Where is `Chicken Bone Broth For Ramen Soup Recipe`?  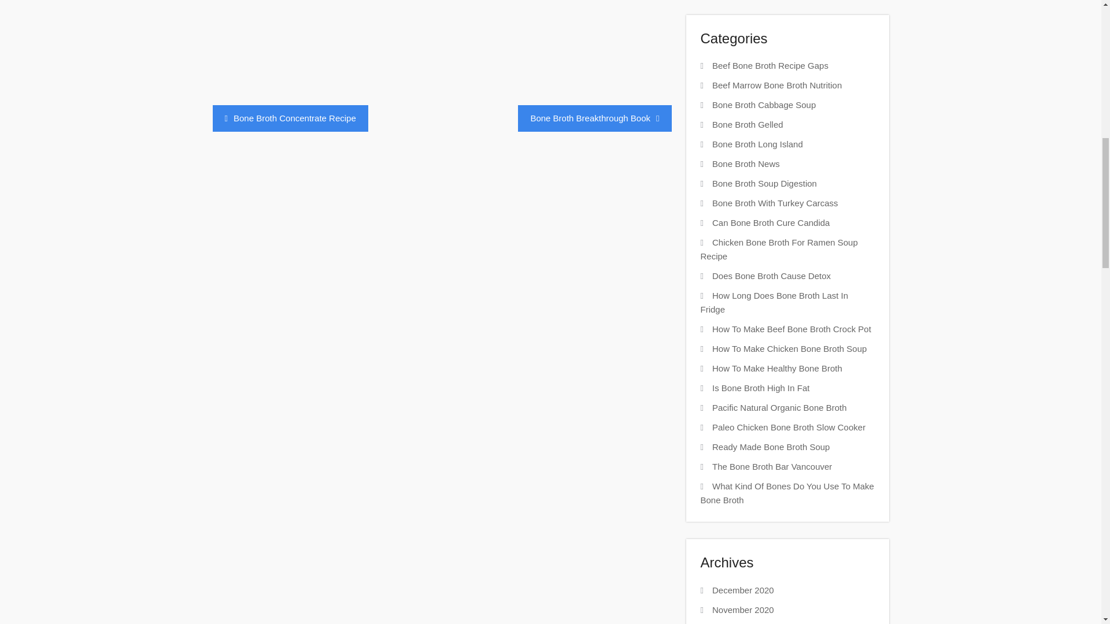
Chicken Bone Broth For Ramen Soup Recipe is located at coordinates (779, 250).